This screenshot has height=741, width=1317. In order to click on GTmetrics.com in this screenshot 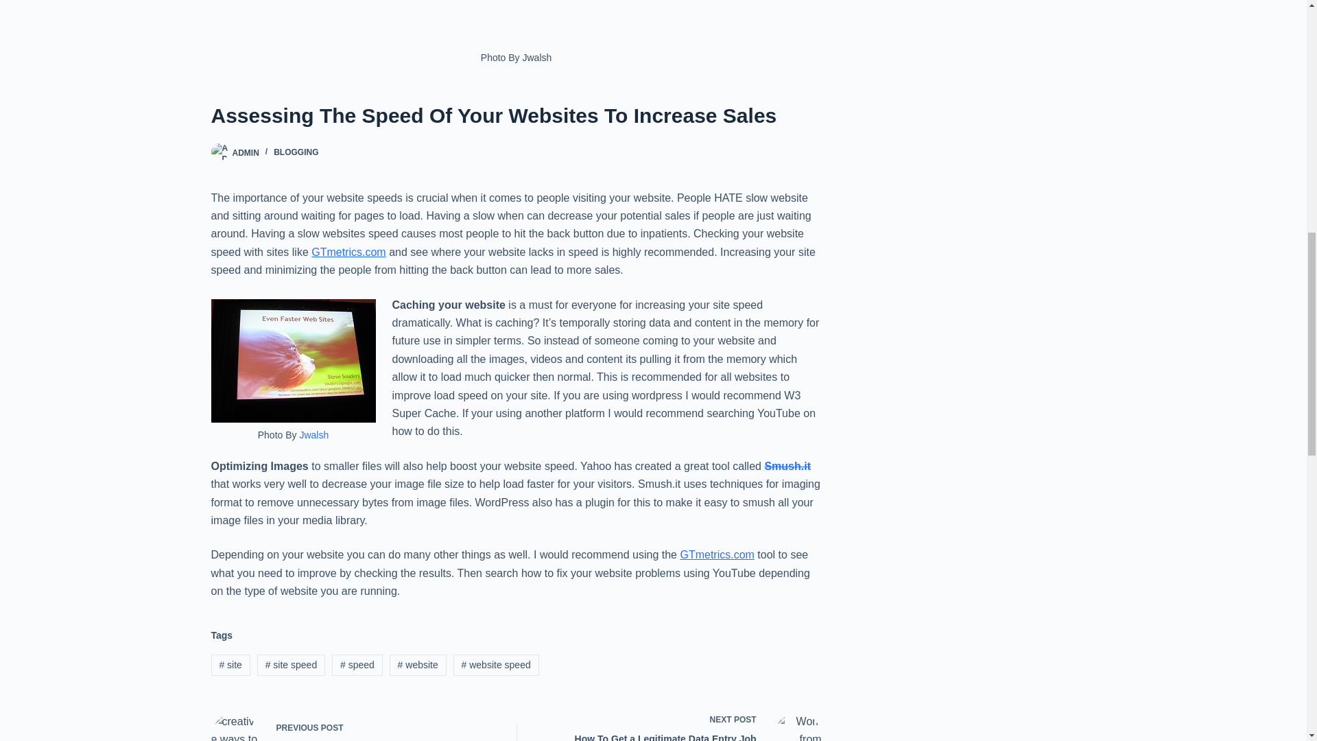, I will do `click(244, 152)`.